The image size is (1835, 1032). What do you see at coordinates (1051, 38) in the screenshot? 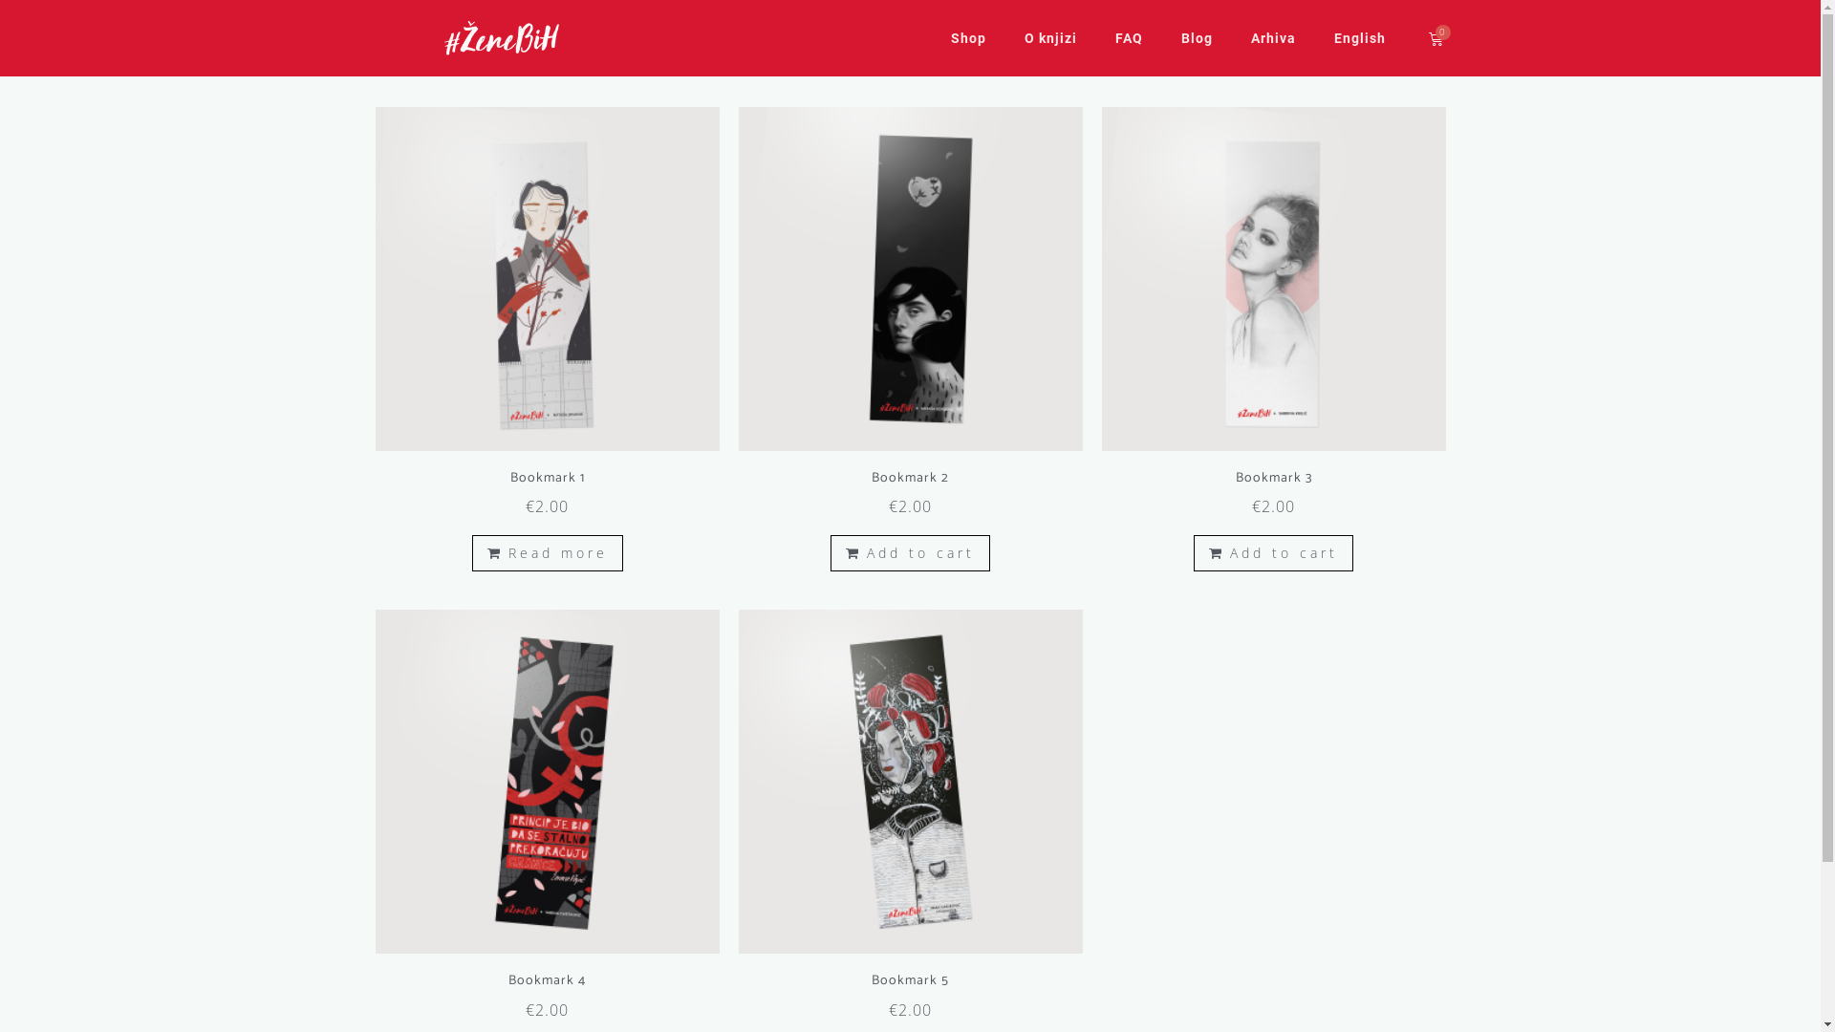
I see `O knjizi` at bounding box center [1051, 38].